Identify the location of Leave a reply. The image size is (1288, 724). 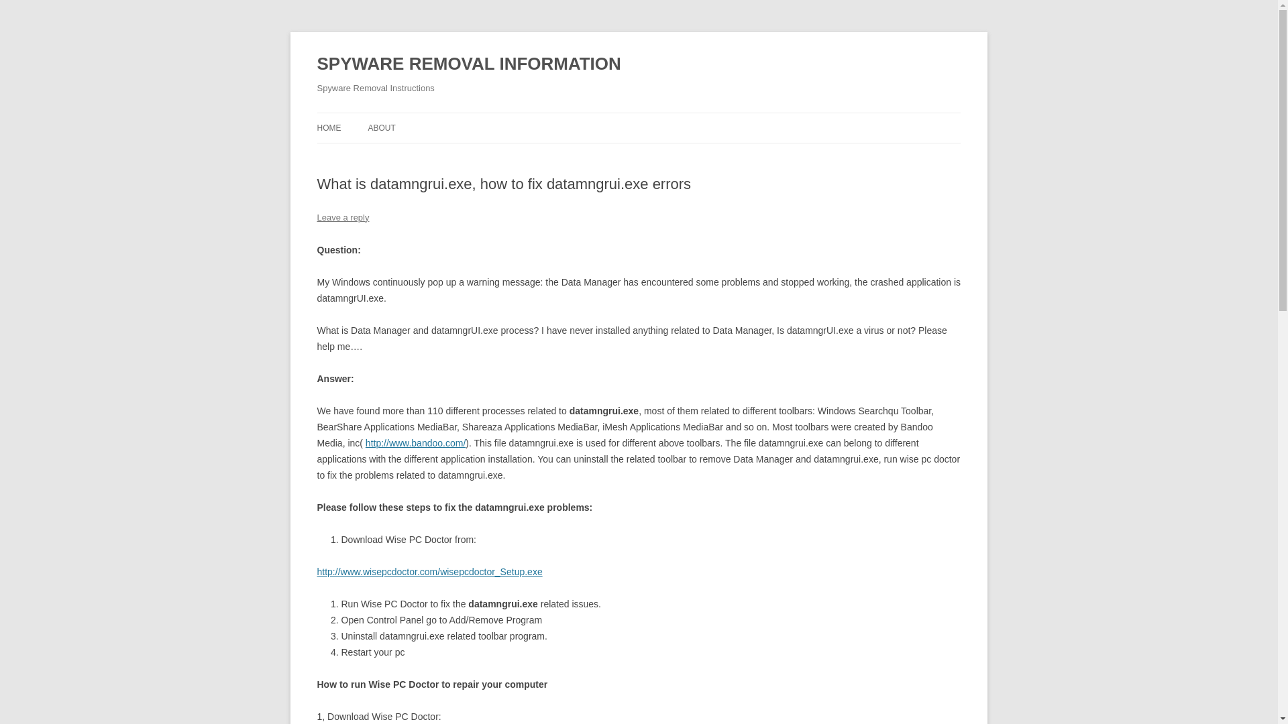
(342, 217).